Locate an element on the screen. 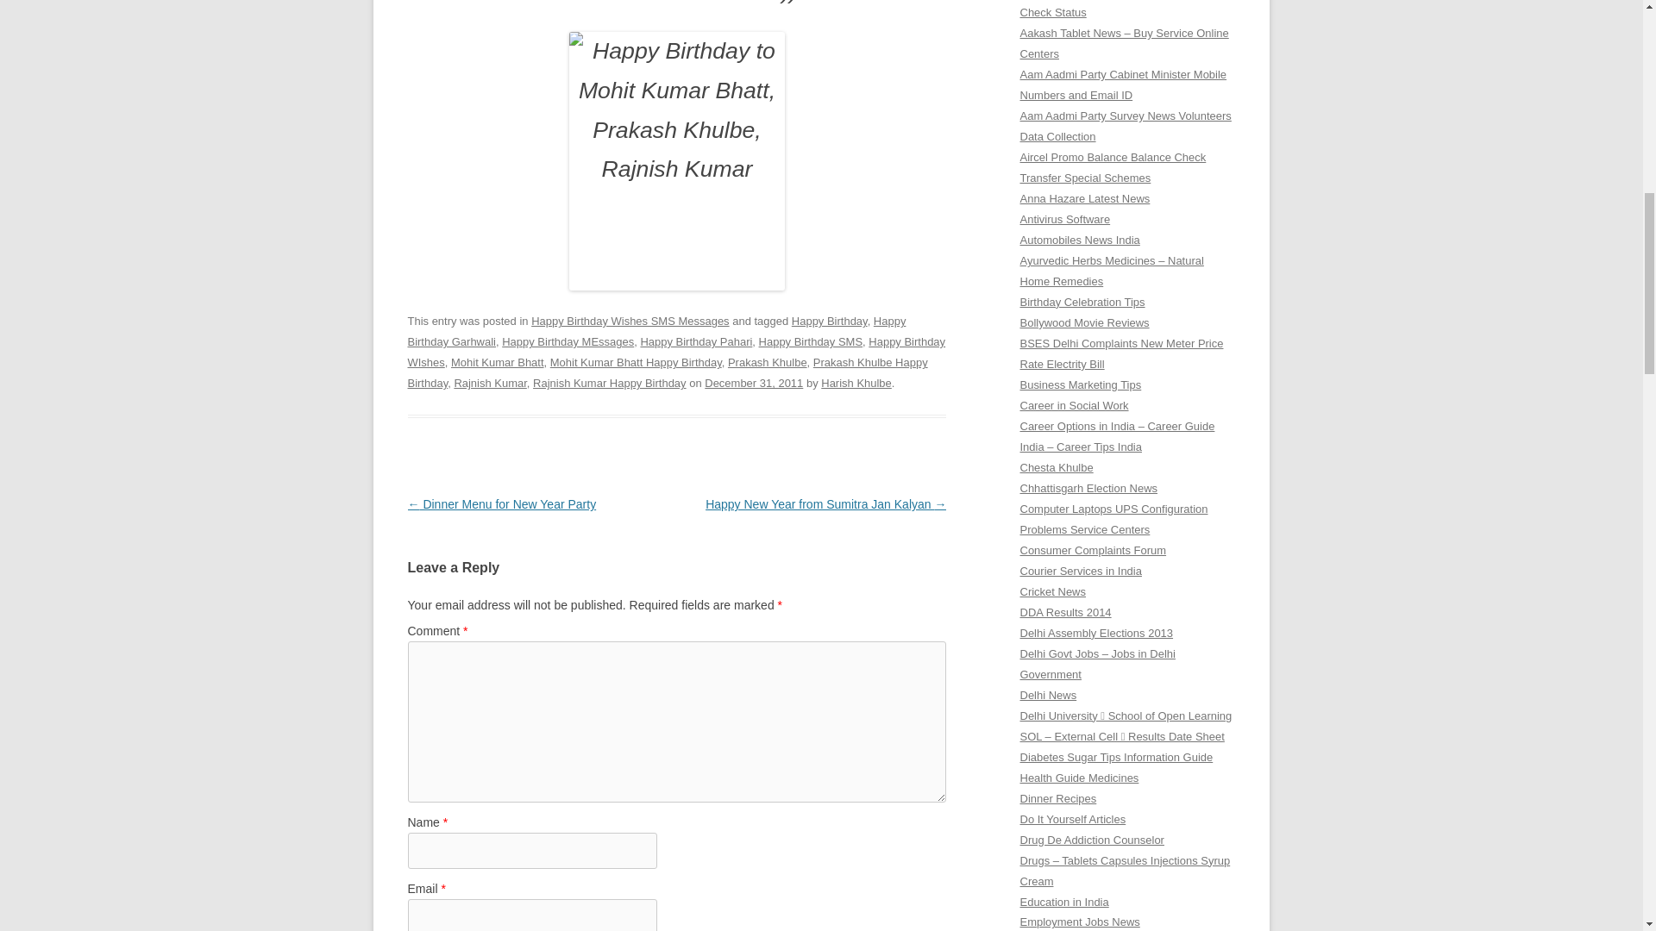 This screenshot has width=1656, height=931. Happy Birthday MEssages is located at coordinates (568, 341).